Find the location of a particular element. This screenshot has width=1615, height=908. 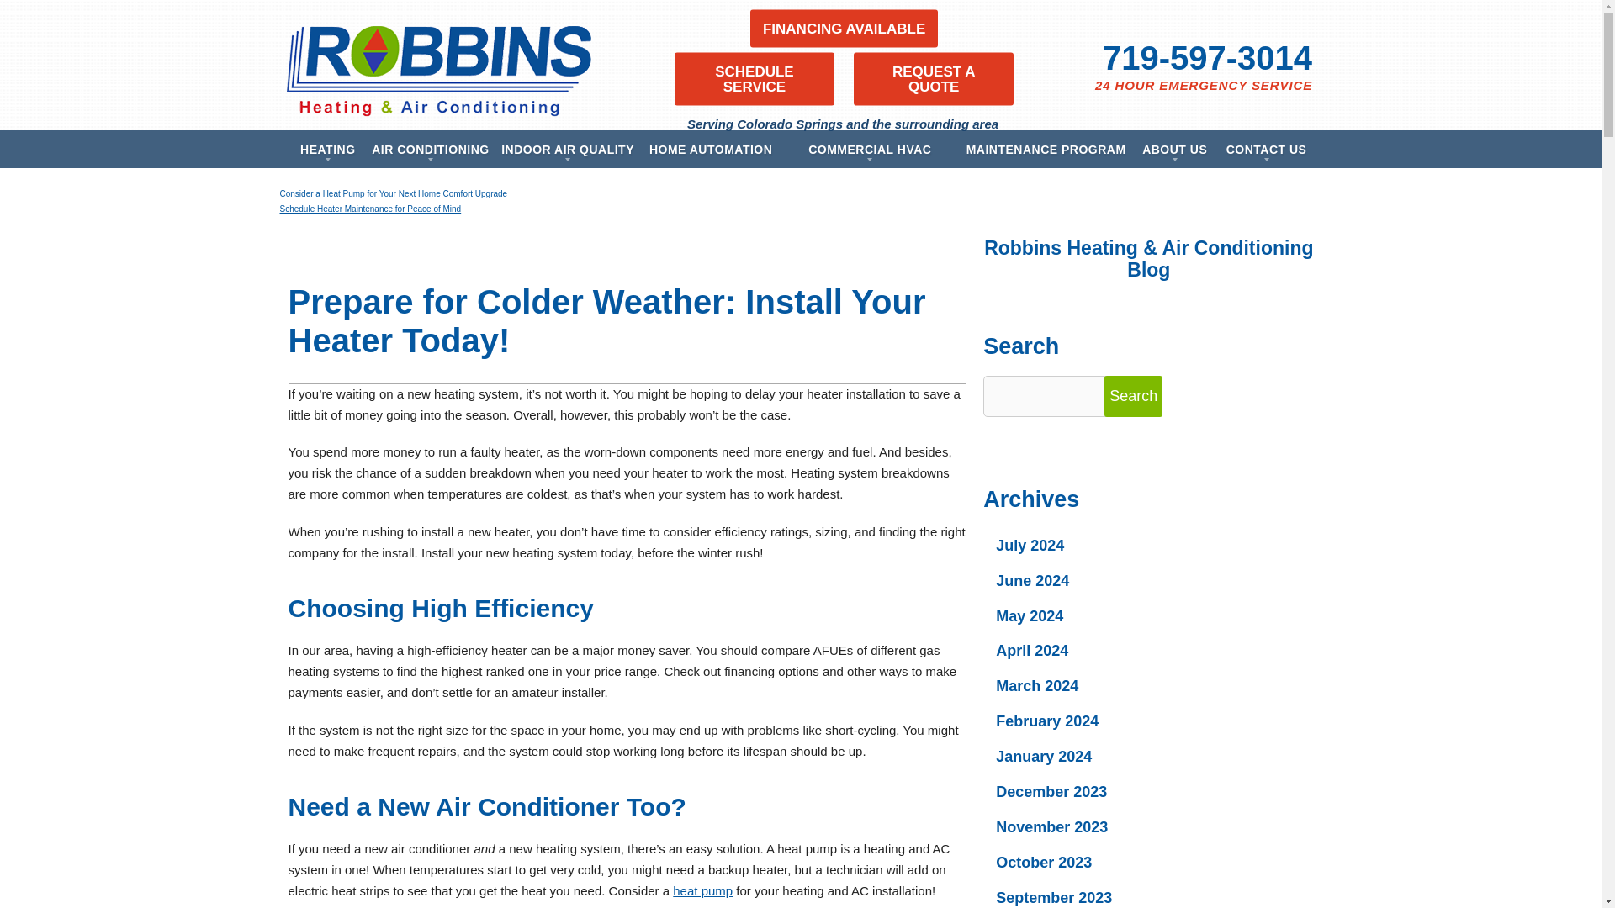

HEATING is located at coordinates (327, 149).